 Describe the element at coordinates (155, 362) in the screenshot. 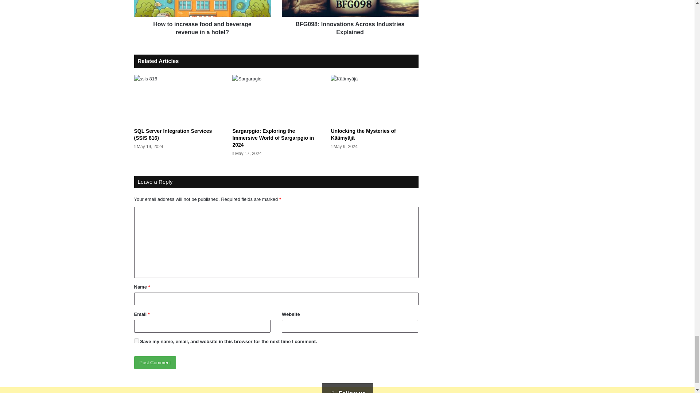

I see `Post Comment` at that location.